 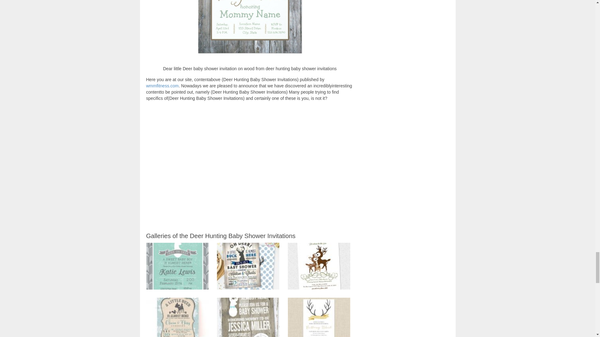 What do you see at coordinates (162, 85) in the screenshot?
I see `wmmfitness.com` at bounding box center [162, 85].